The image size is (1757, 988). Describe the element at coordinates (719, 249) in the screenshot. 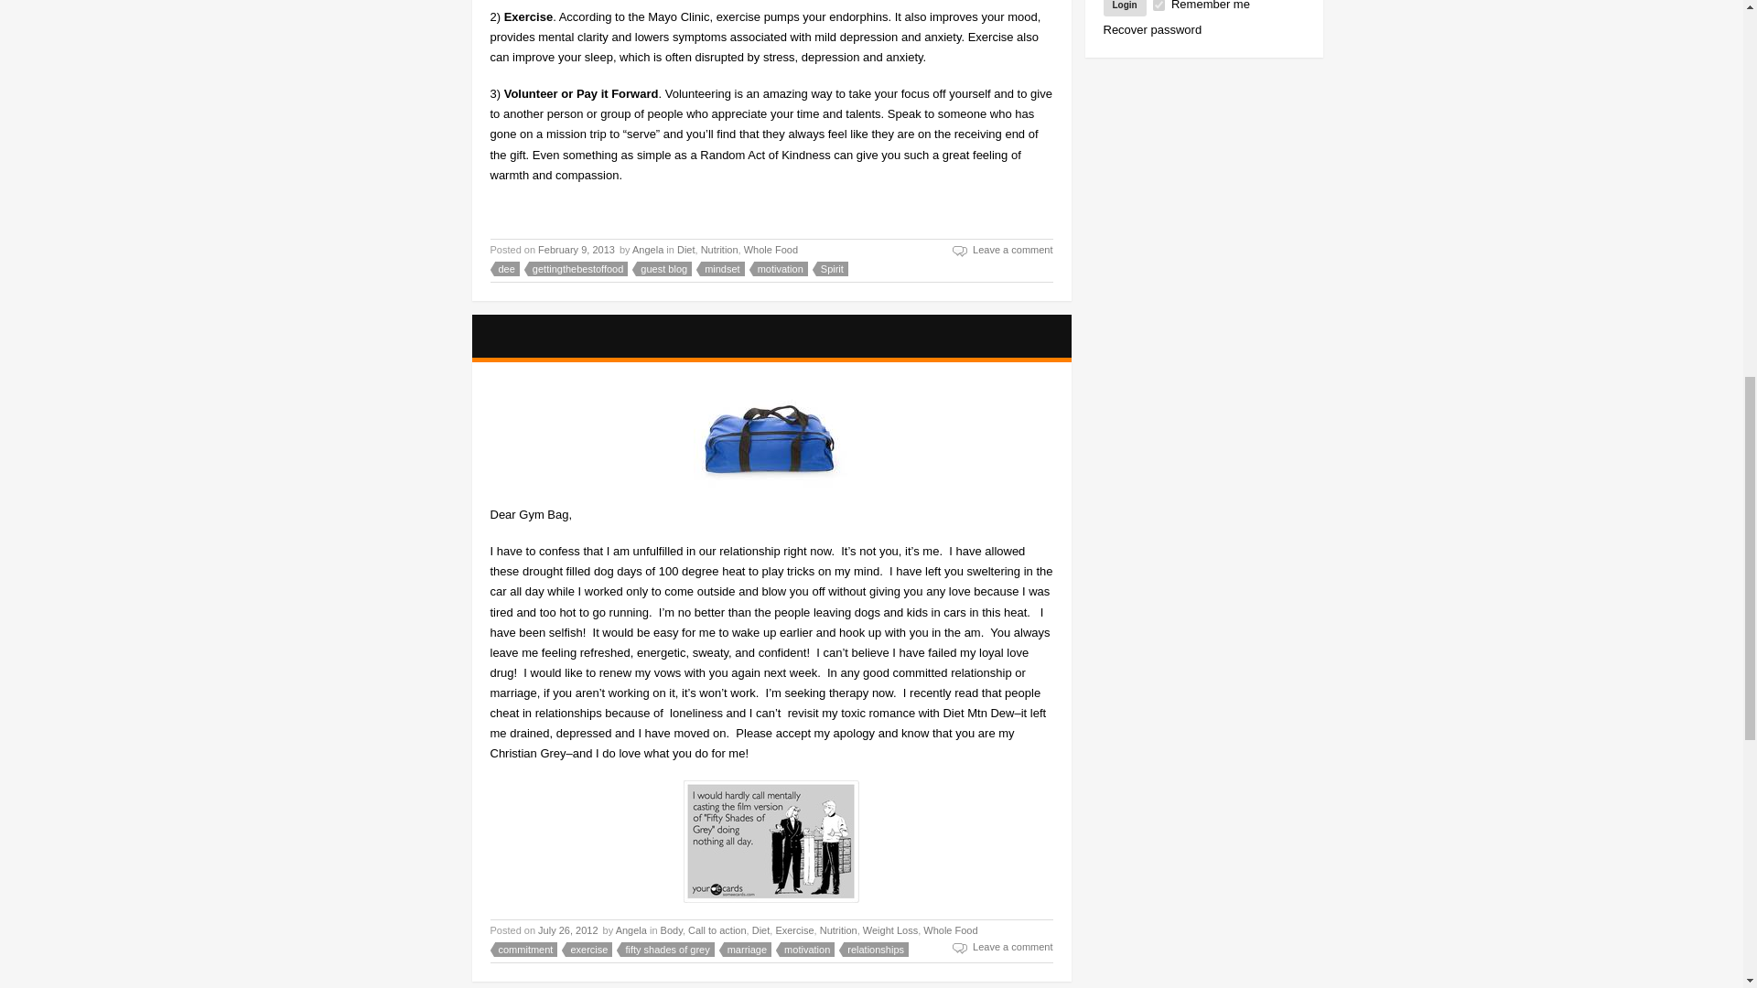

I see `Nutrition` at that location.